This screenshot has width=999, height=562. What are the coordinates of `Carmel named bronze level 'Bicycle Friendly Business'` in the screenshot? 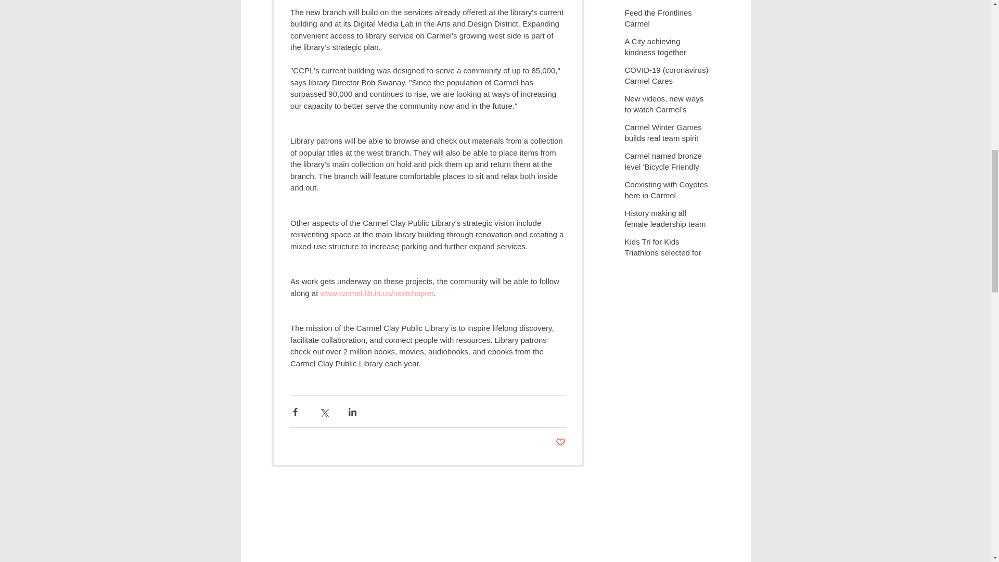 It's located at (667, 169).